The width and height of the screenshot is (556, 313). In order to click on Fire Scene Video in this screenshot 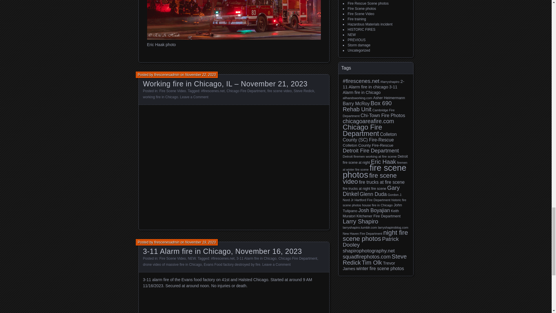, I will do `click(172, 91)`.